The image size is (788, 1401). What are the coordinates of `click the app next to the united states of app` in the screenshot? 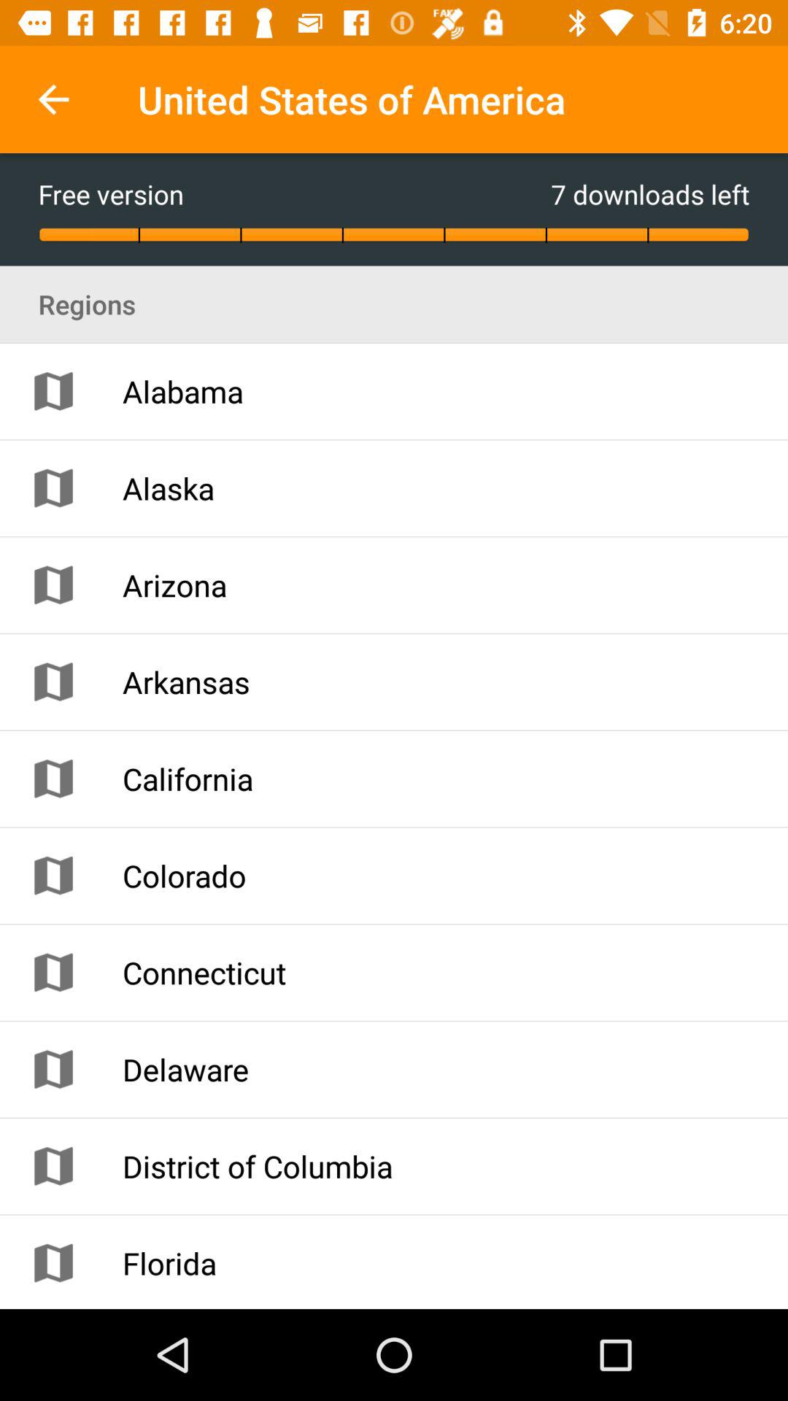 It's located at (53, 99).